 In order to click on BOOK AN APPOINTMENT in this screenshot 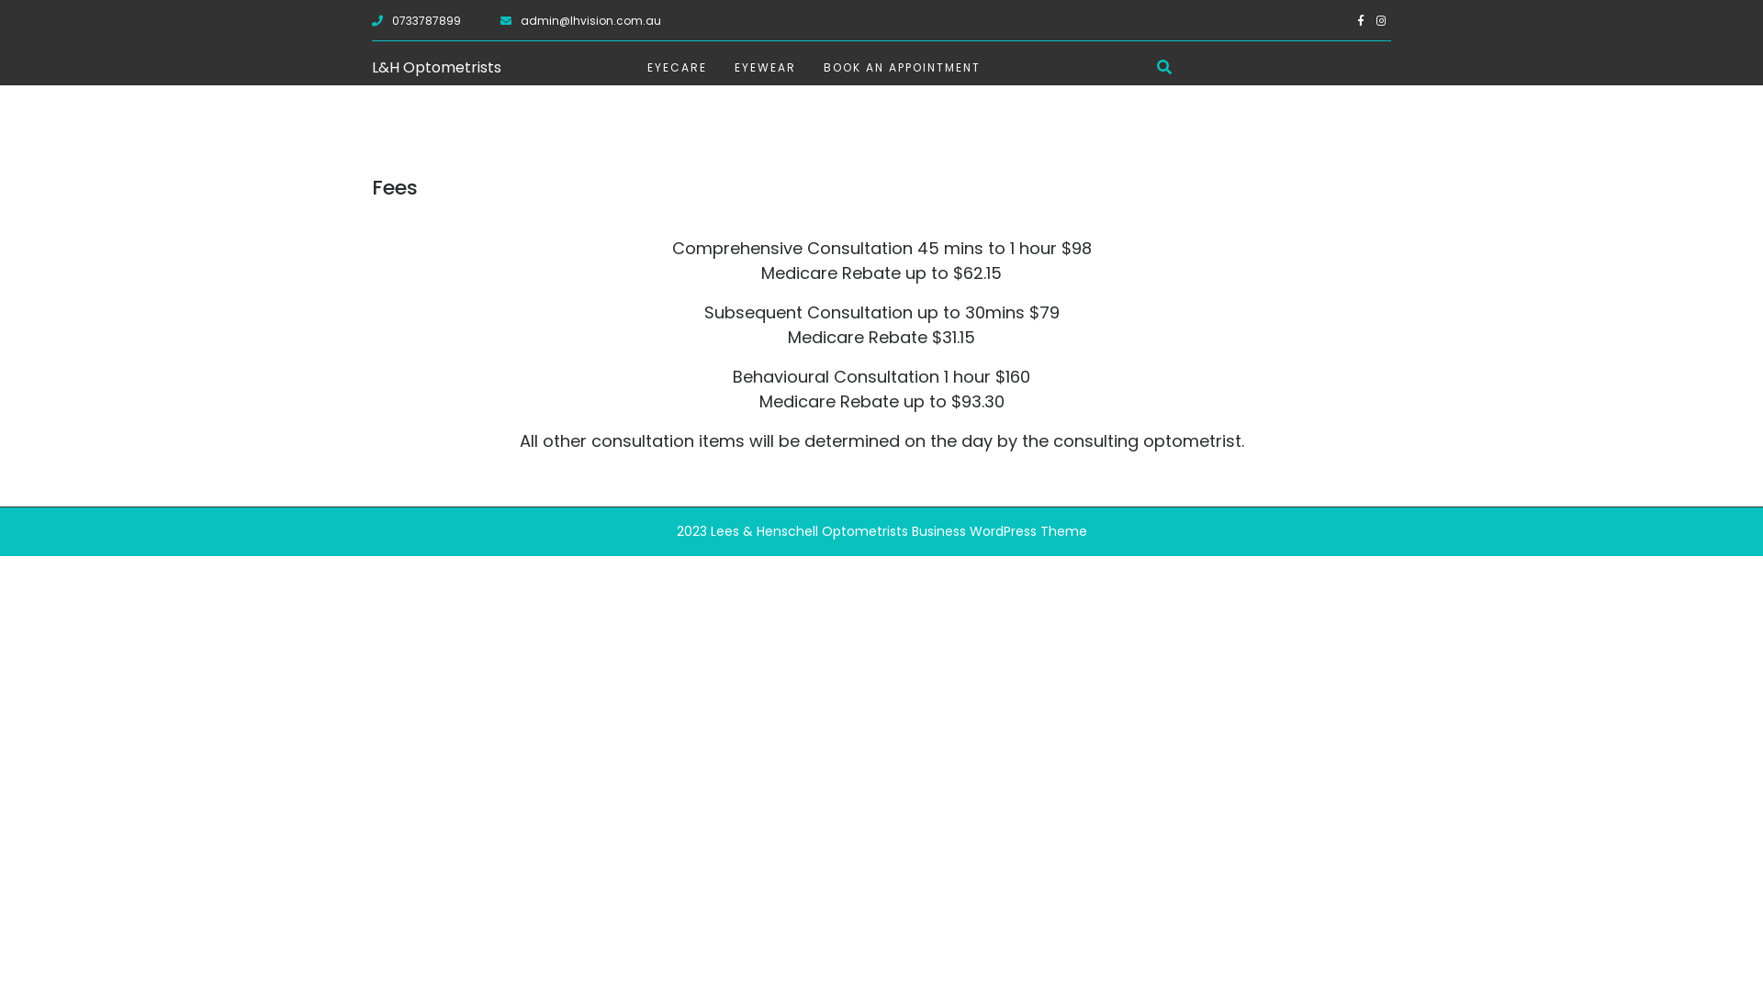, I will do `click(902, 68)`.